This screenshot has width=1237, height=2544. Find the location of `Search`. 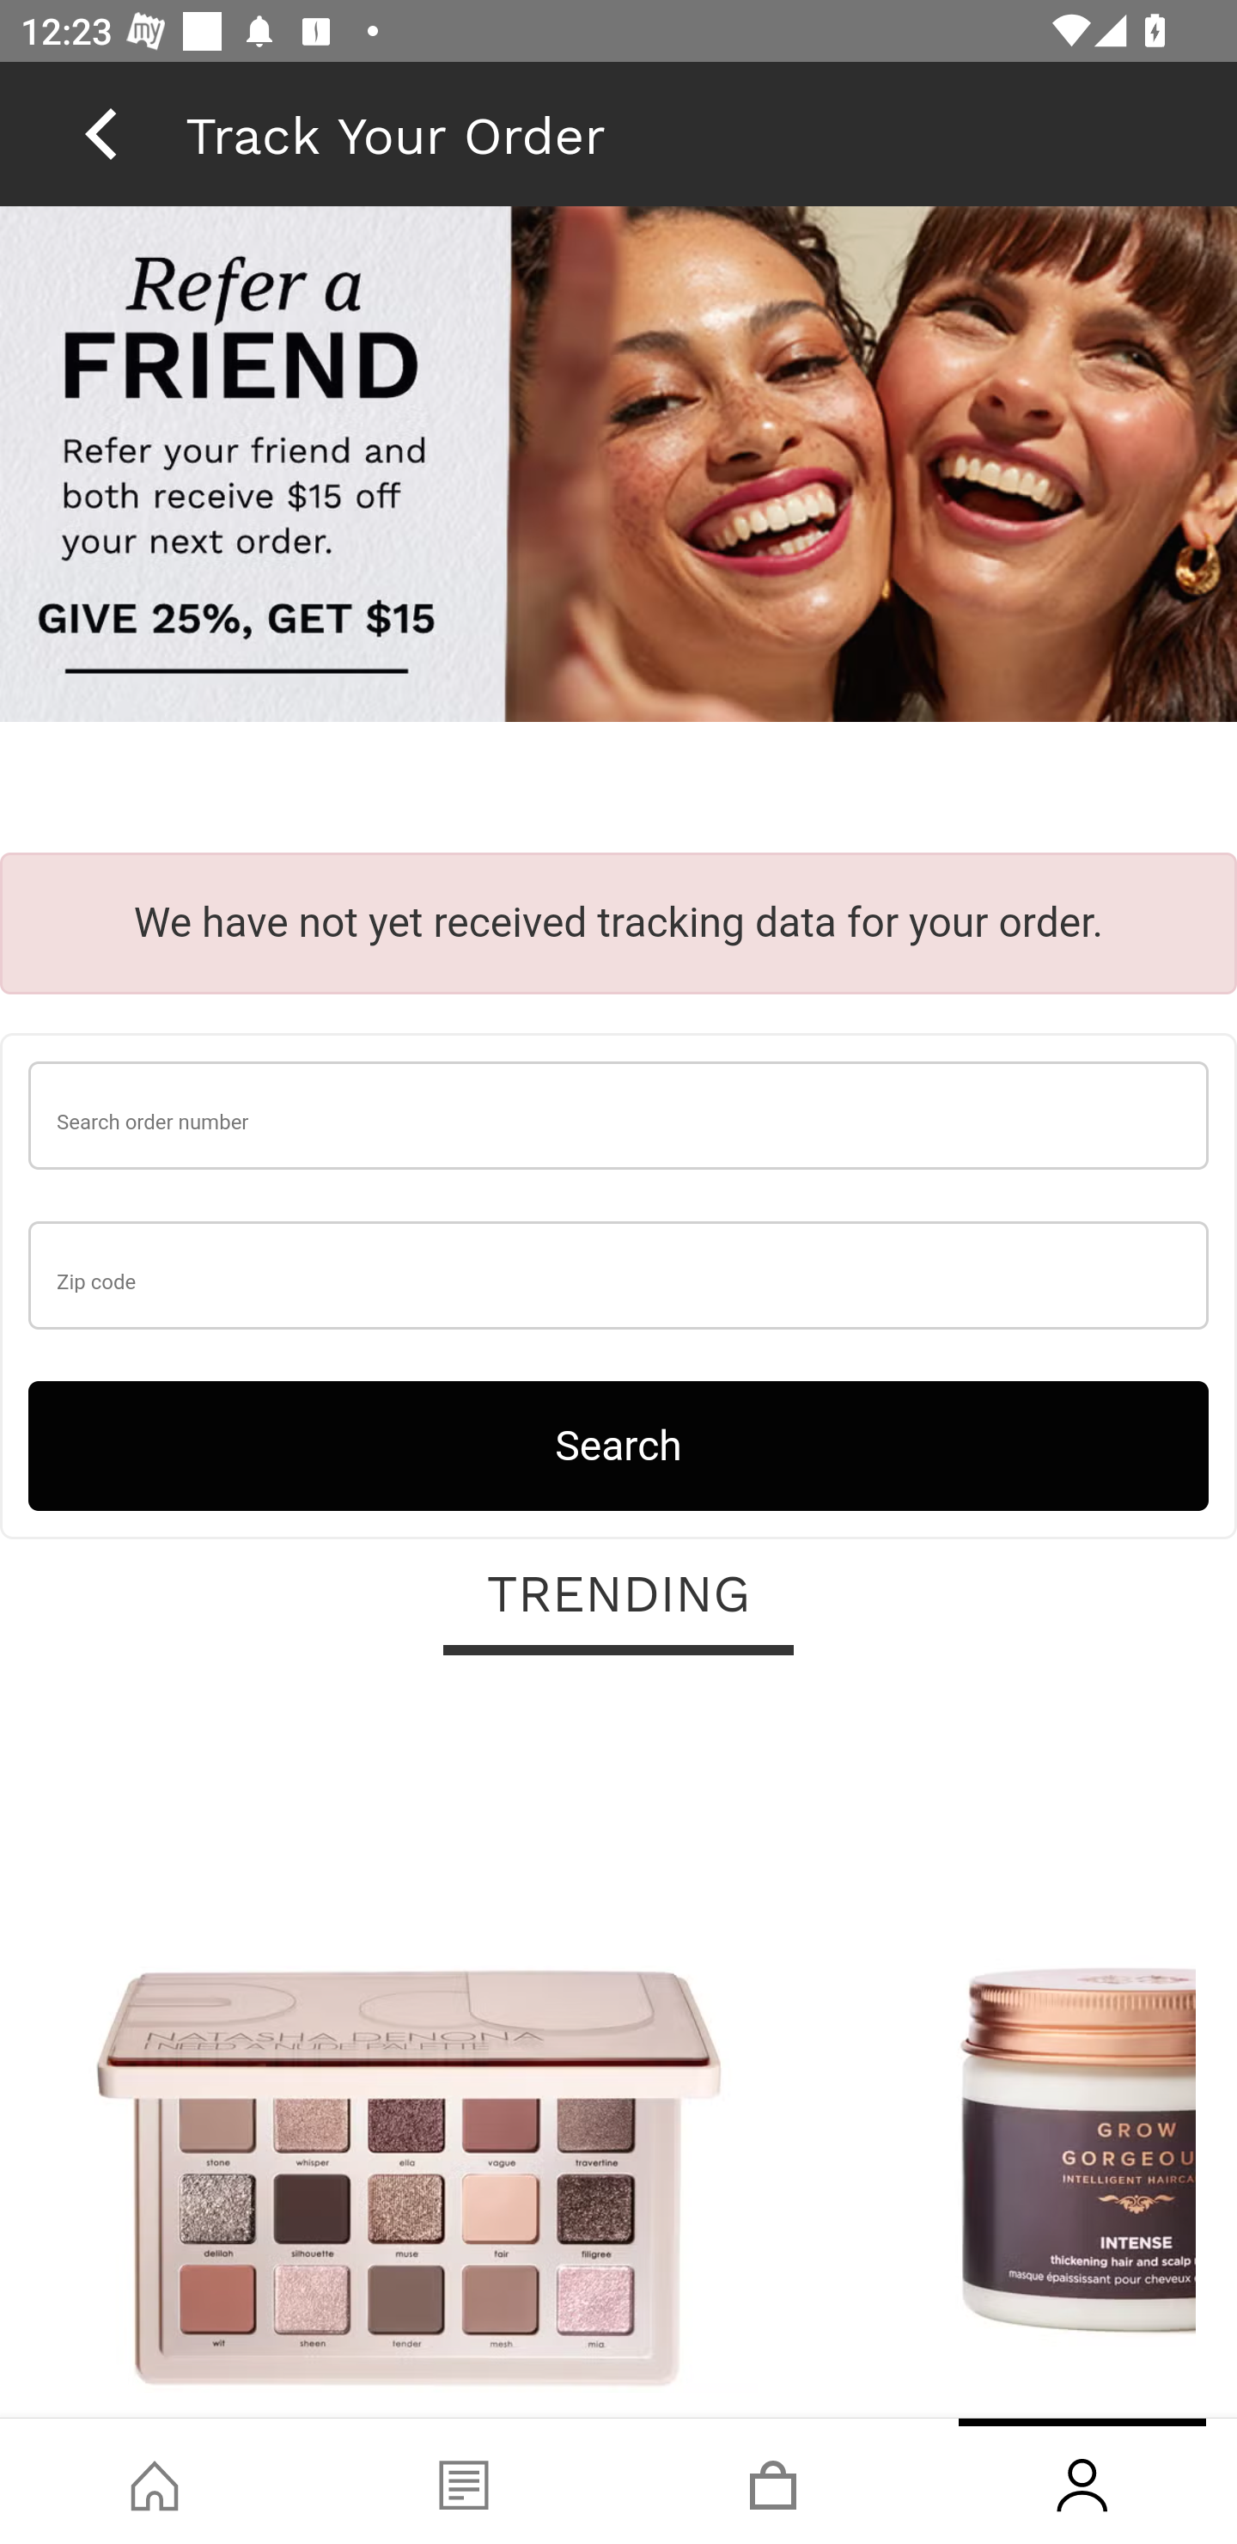

Search is located at coordinates (618, 1445).